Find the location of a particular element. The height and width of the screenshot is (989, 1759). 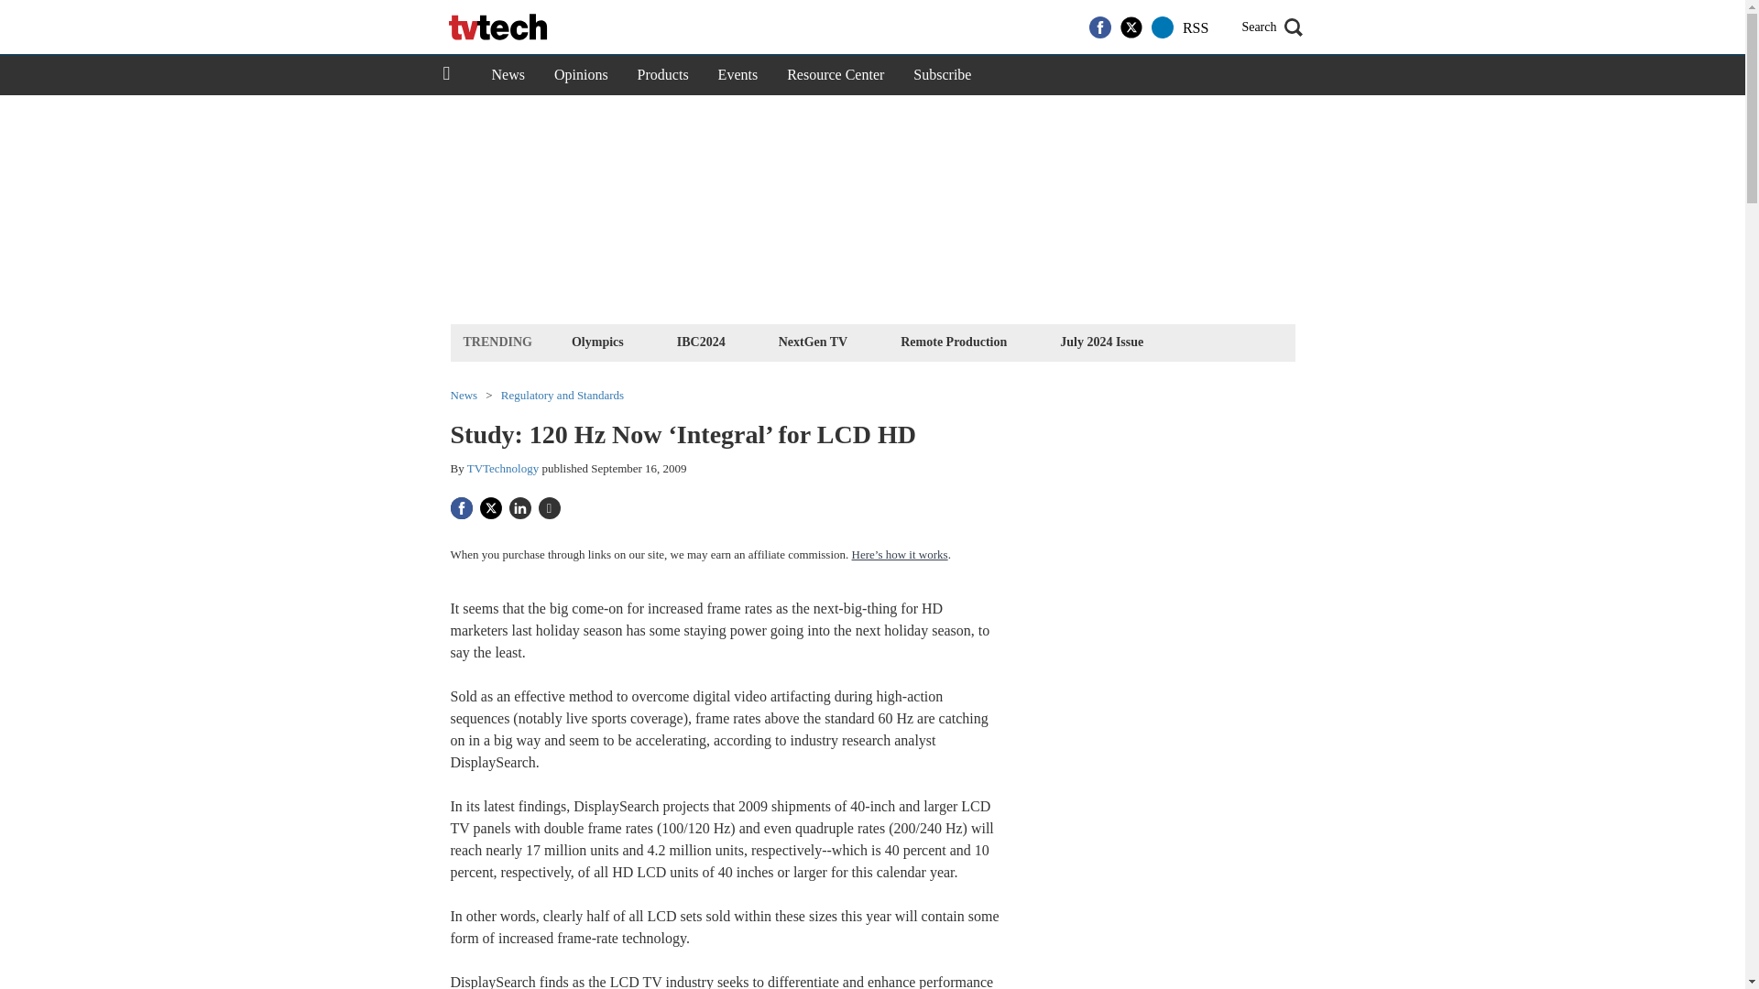

IBC2024 is located at coordinates (700, 341).